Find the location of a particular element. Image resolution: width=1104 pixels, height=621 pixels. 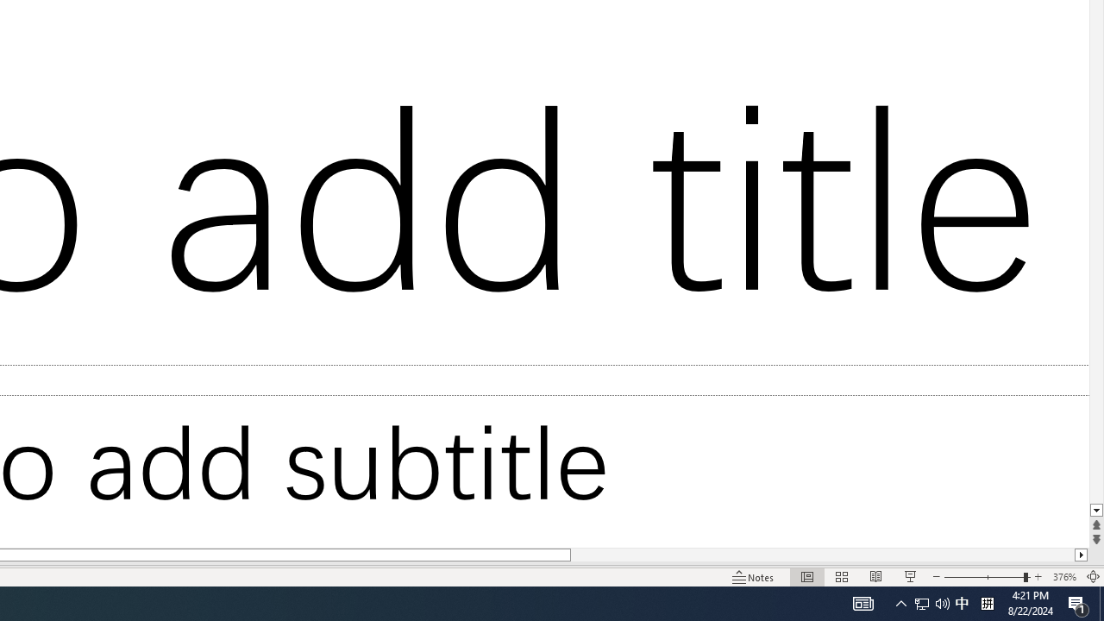

List Paragraph is located at coordinates (975, 147).